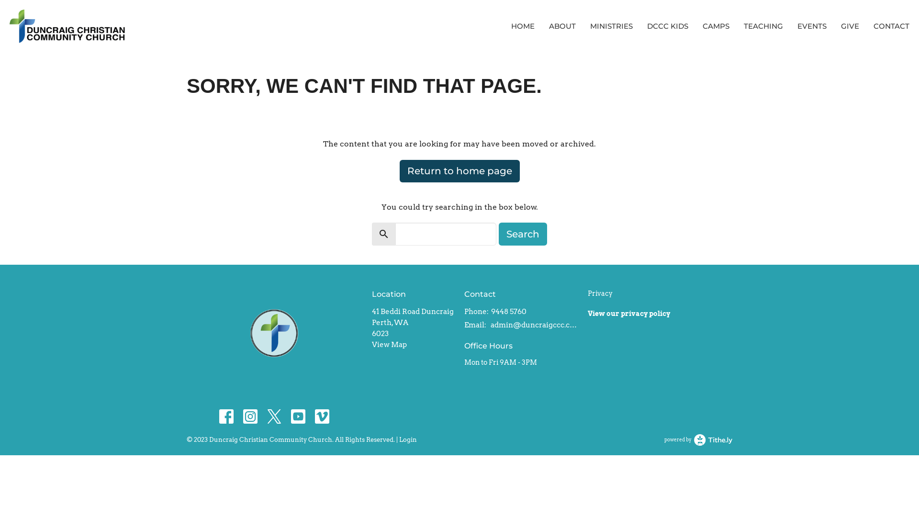 The height and width of the screenshot is (517, 919). Describe the element at coordinates (562, 26) in the screenshot. I see `ABOUT` at that location.